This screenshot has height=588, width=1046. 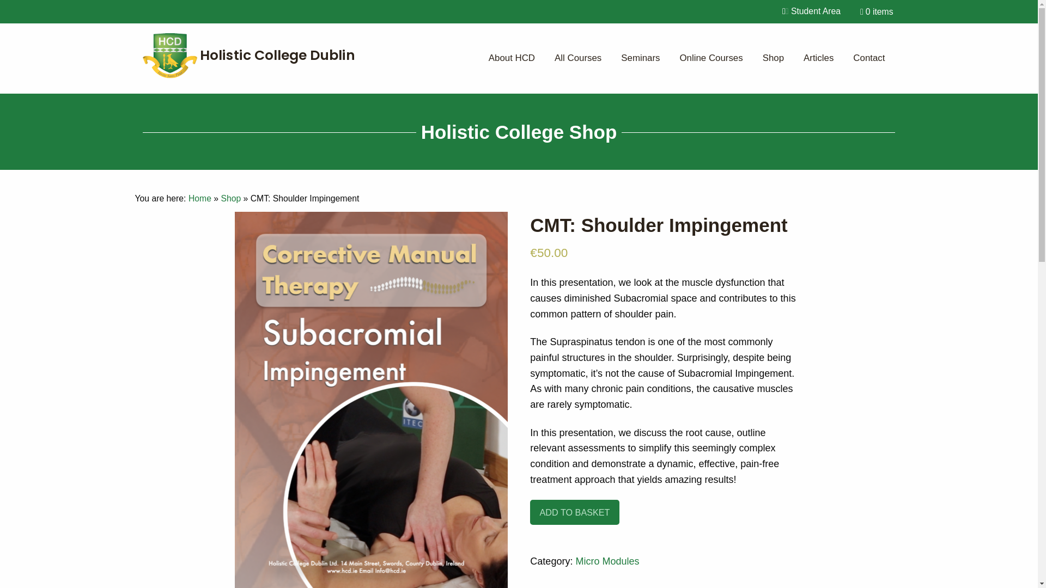 I want to click on ADD TO BASKET, so click(x=574, y=512).